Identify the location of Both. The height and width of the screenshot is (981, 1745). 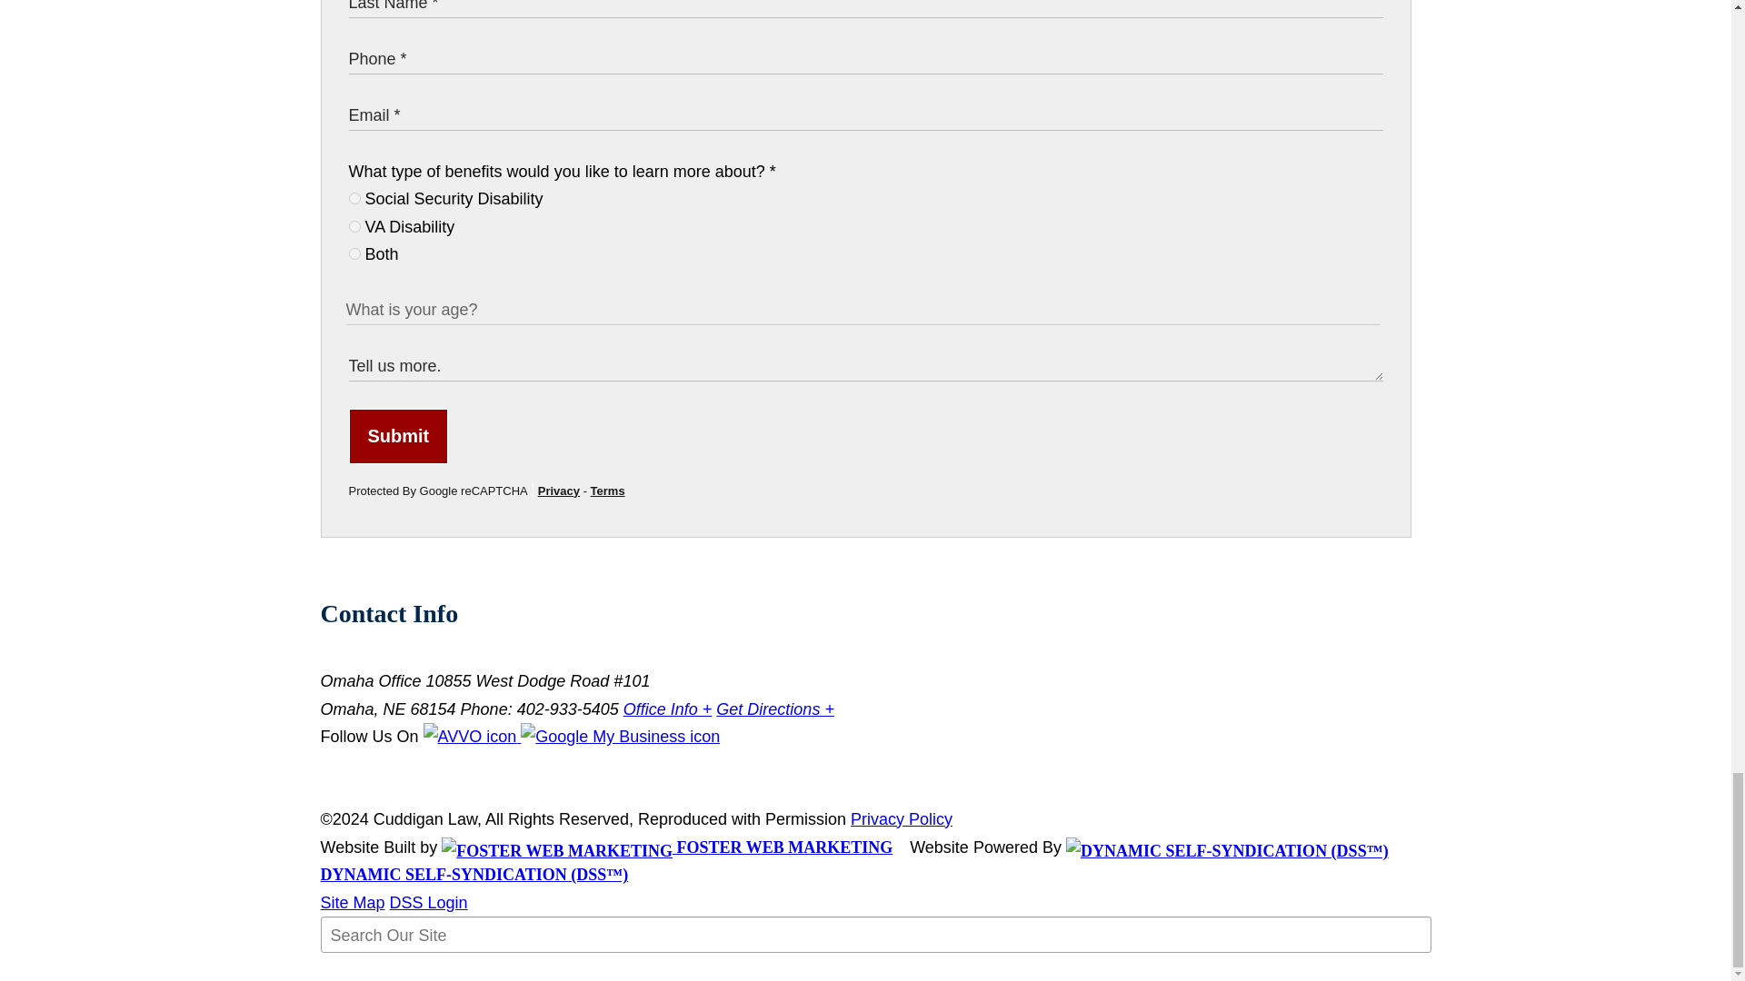
(354, 254).